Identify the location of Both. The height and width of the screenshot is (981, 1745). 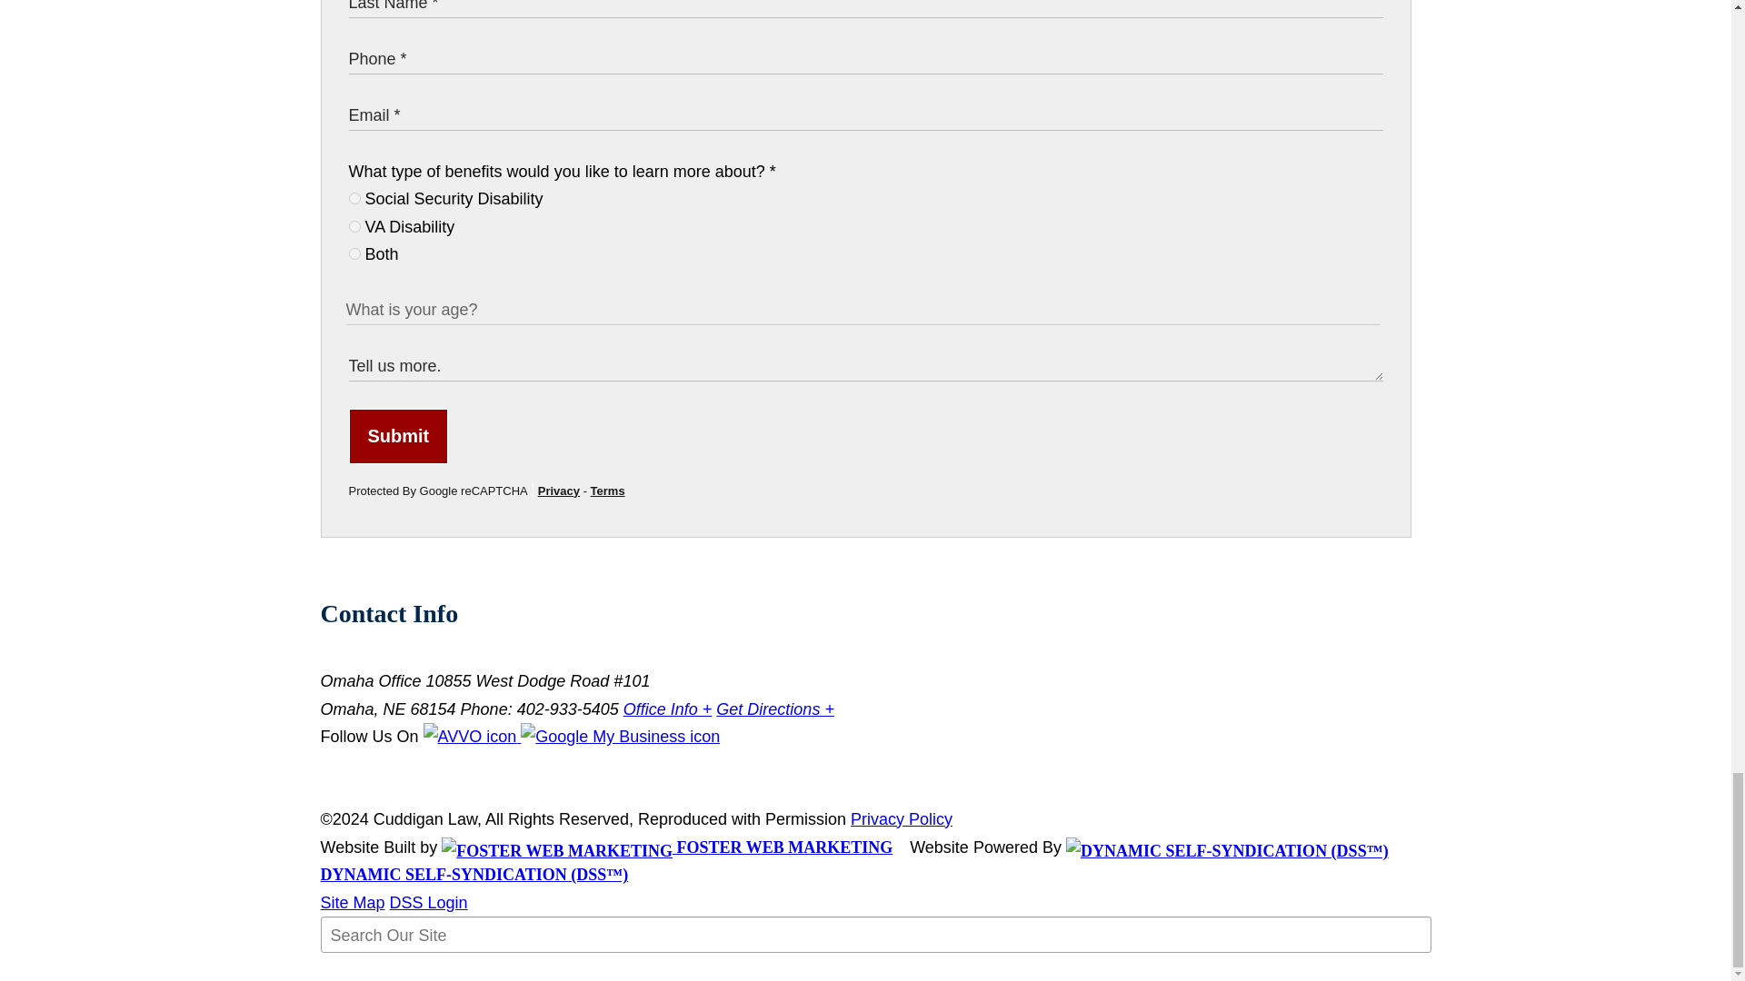
(354, 254).